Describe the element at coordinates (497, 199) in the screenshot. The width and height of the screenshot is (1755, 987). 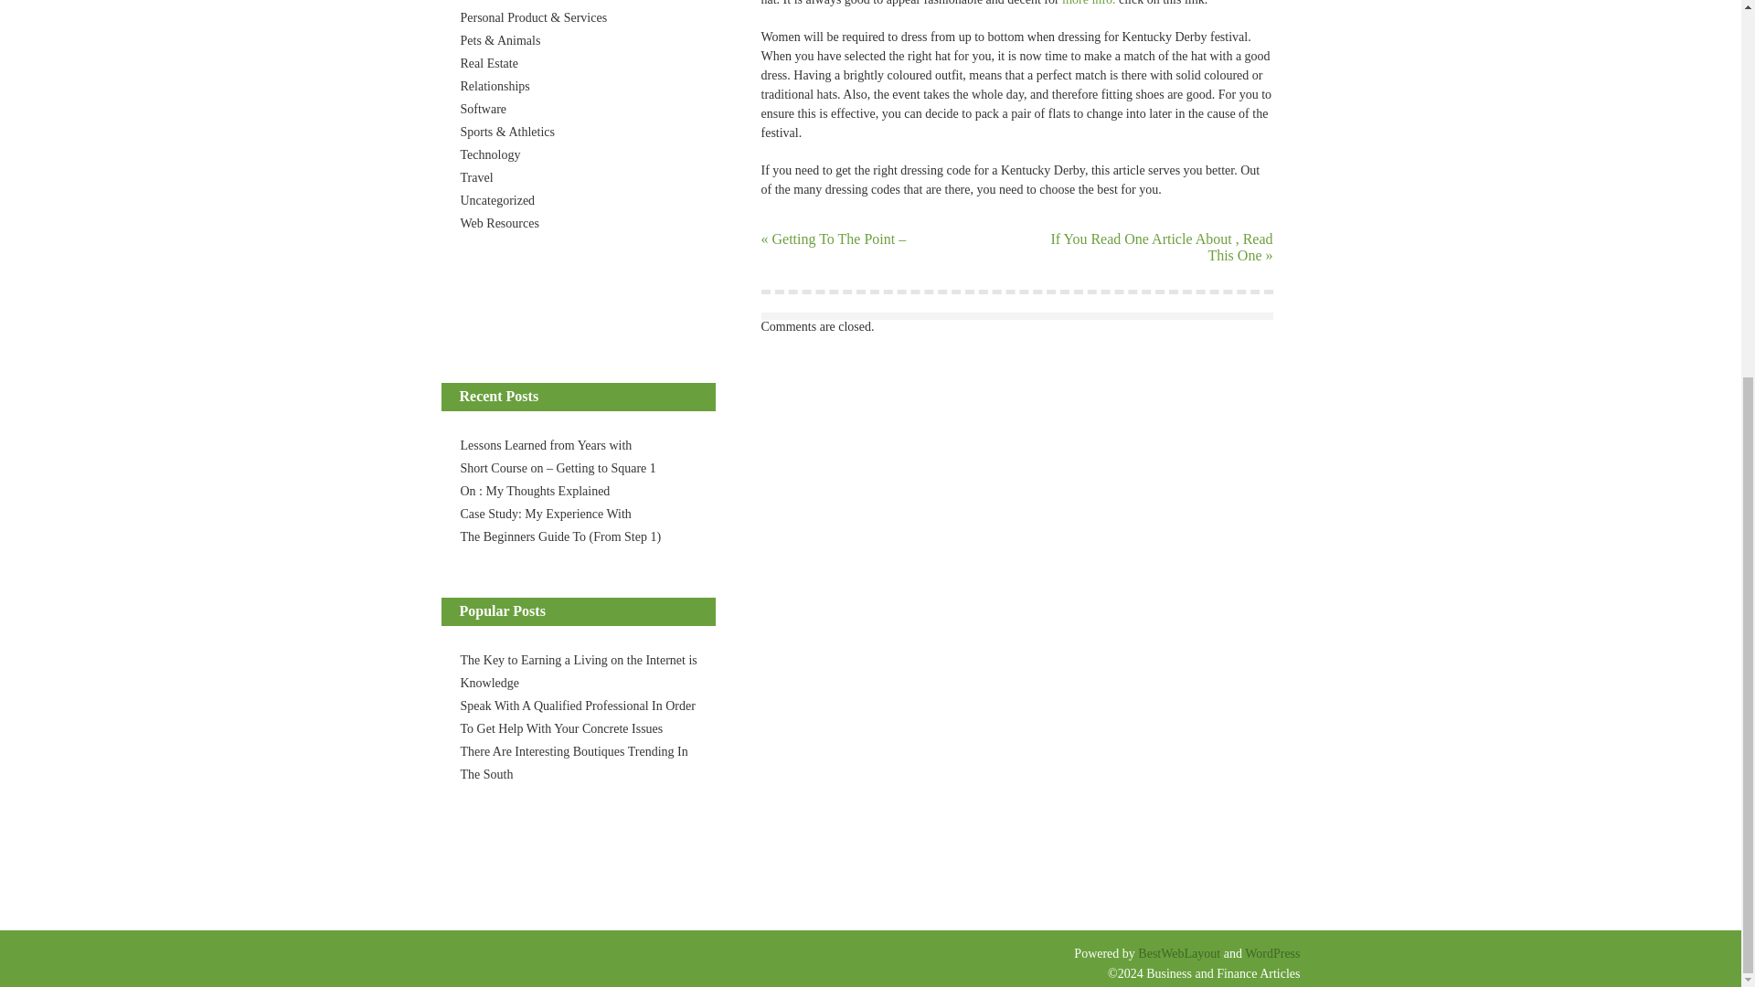
I see `Uncategorized` at that location.